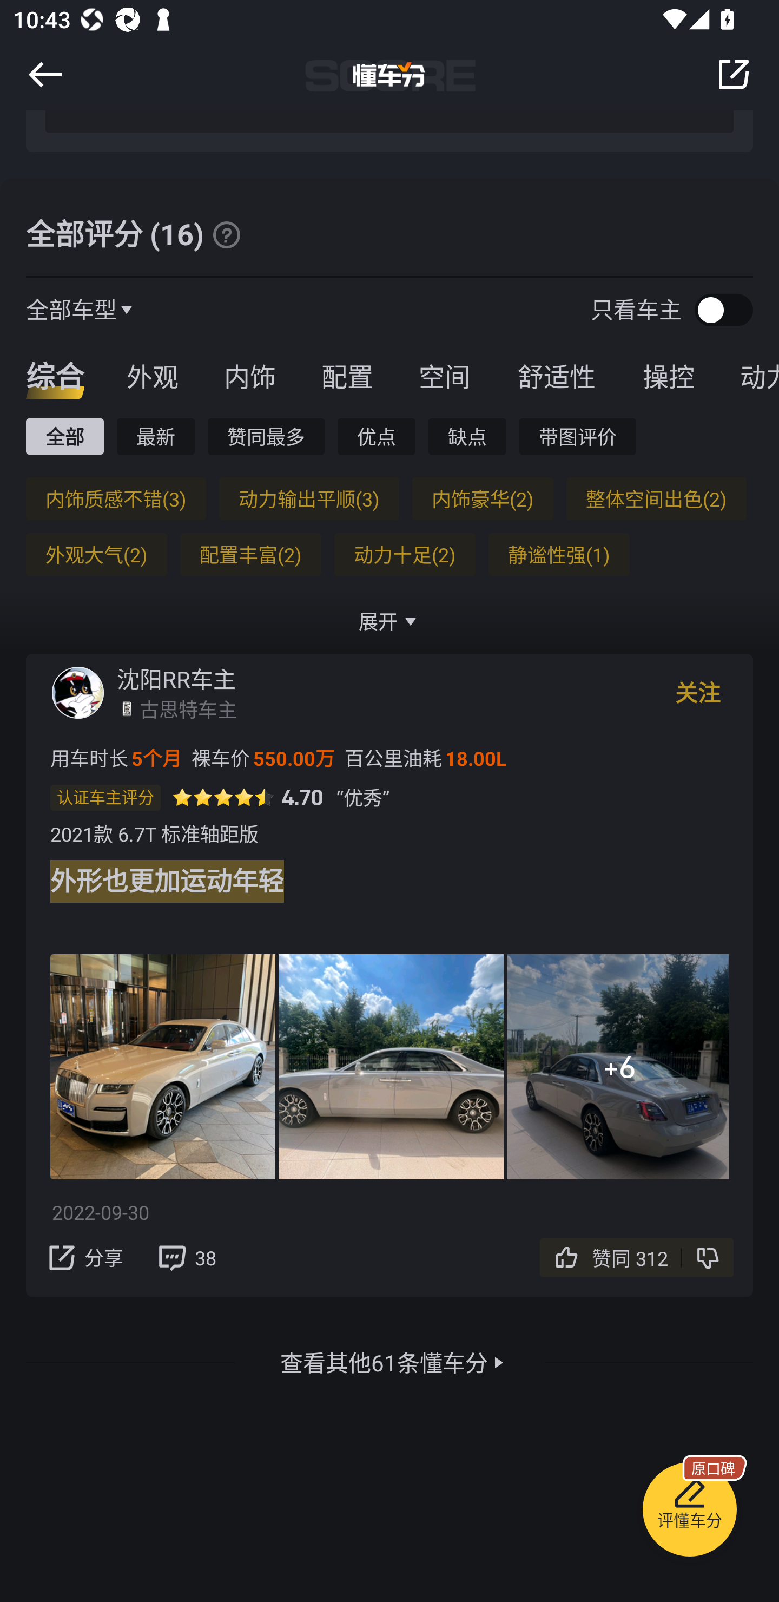 Image resolution: width=779 pixels, height=1602 pixels. I want to click on 动力十足(2), so click(405, 554).